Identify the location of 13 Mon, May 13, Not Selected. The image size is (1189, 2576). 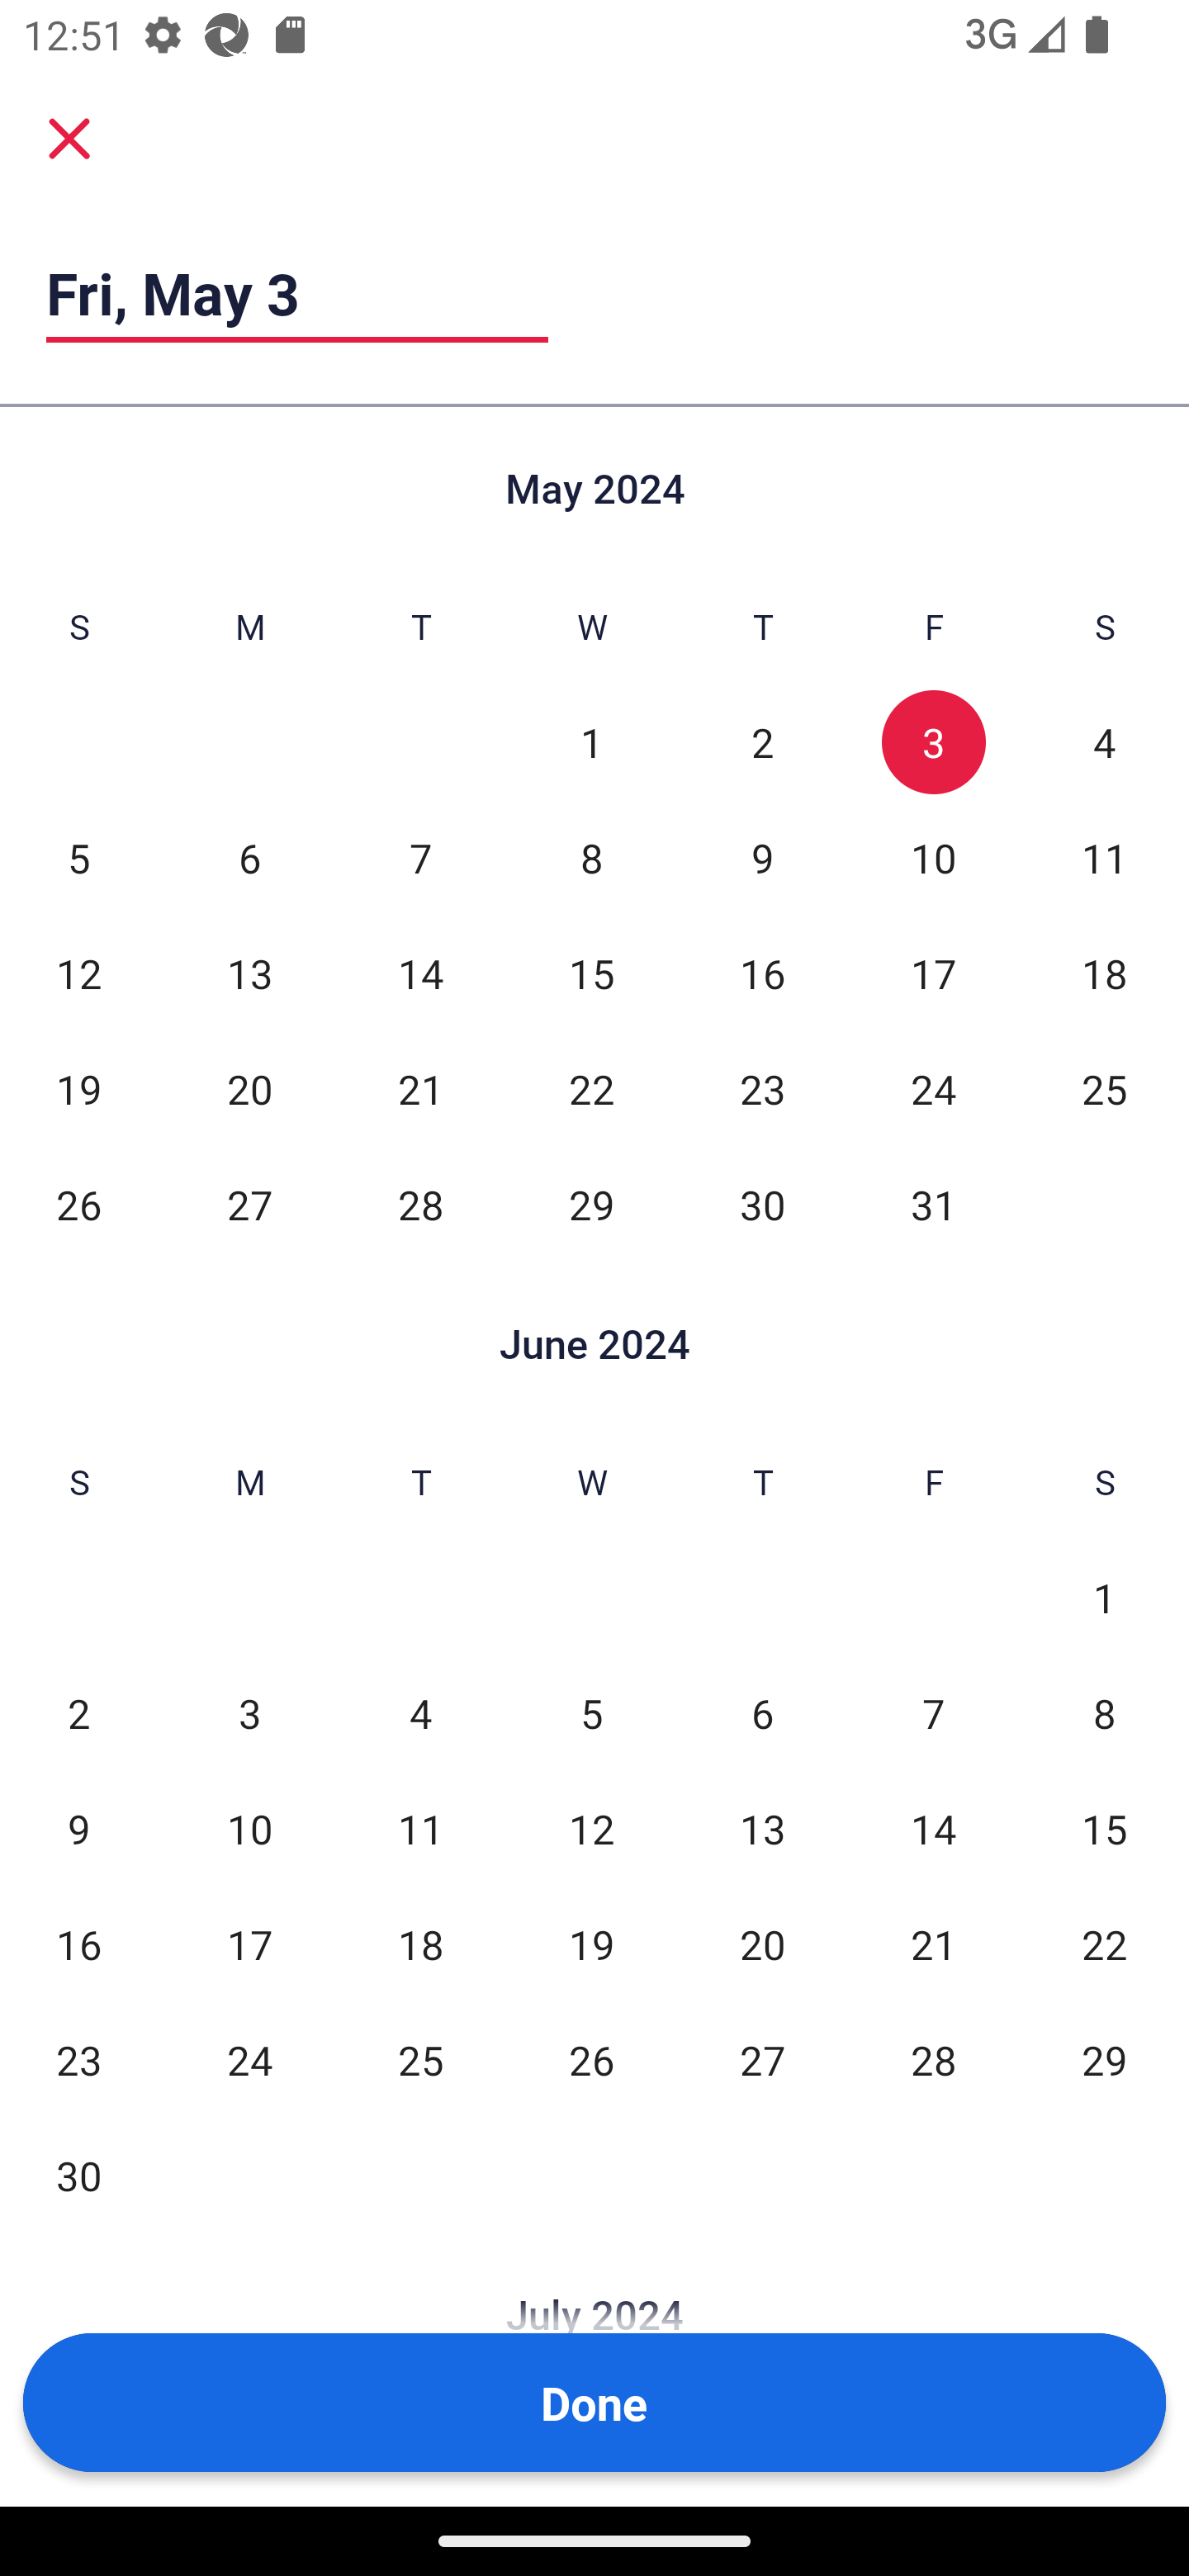
(249, 973).